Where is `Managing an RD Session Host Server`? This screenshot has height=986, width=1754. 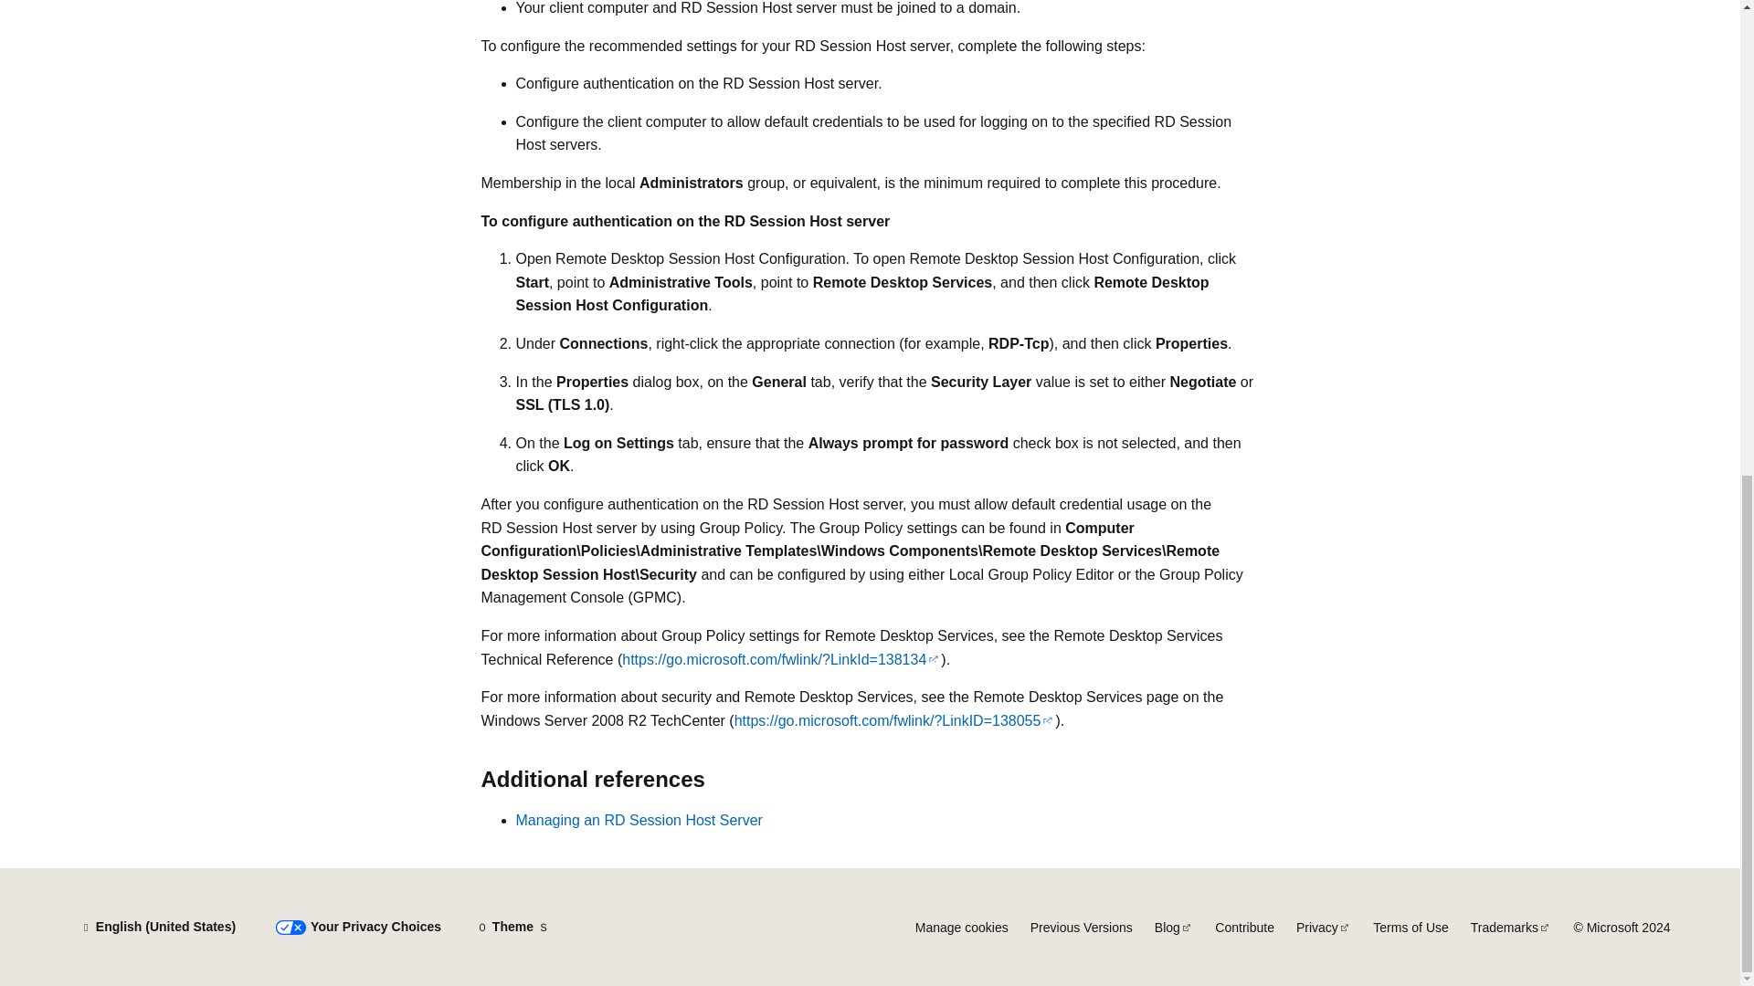
Managing an RD Session Host Server is located at coordinates (638, 820).